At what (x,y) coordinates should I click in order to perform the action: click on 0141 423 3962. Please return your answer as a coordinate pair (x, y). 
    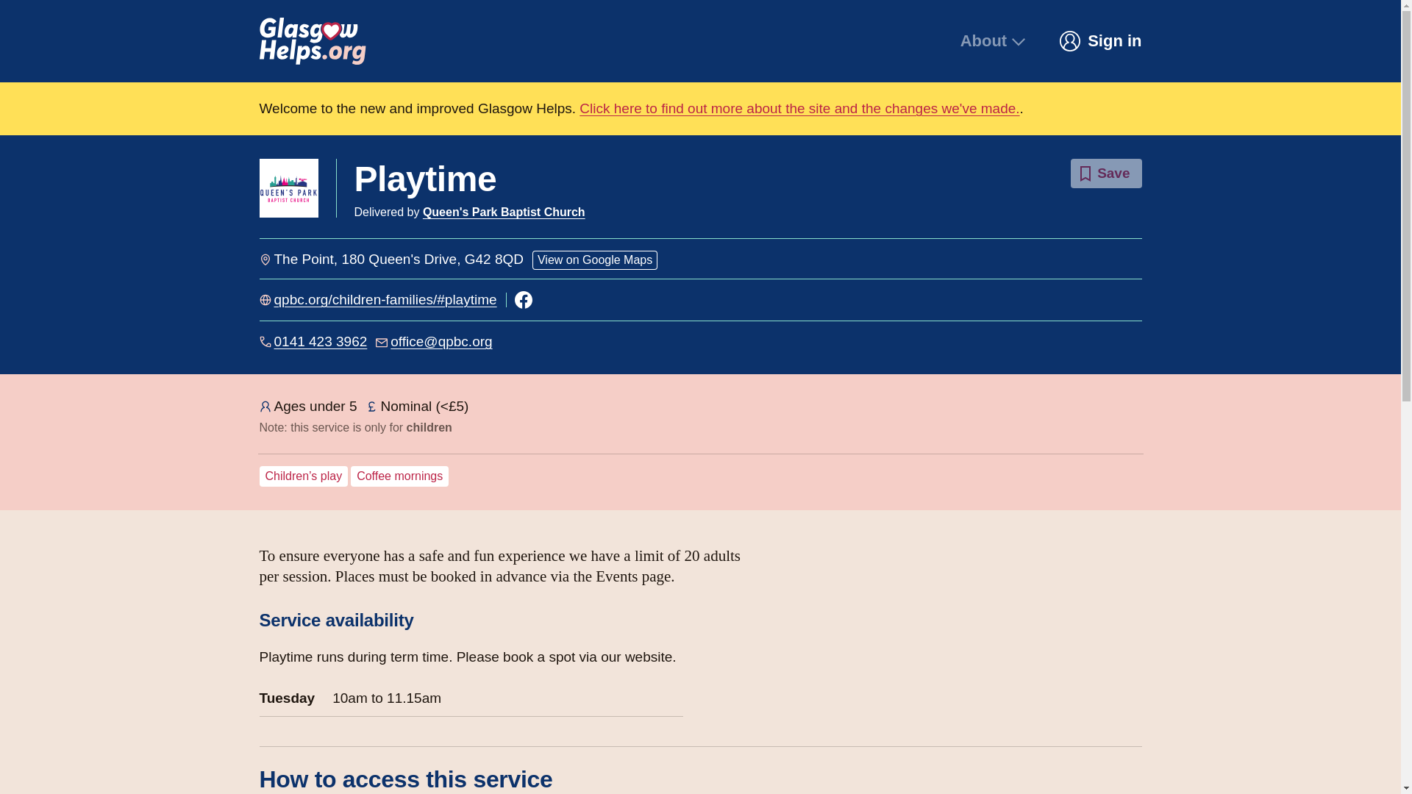
    Looking at the image, I should click on (321, 341).